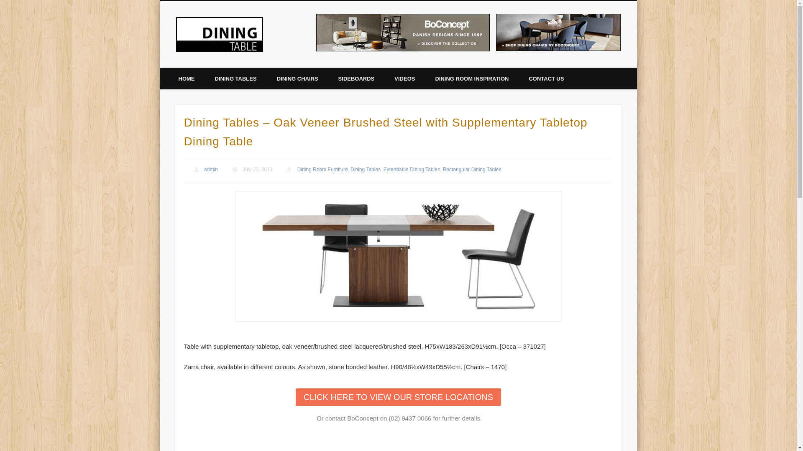 This screenshot has height=451, width=803. What do you see at coordinates (472, 170) in the screenshot?
I see `Rectangular Dining Tables` at bounding box center [472, 170].